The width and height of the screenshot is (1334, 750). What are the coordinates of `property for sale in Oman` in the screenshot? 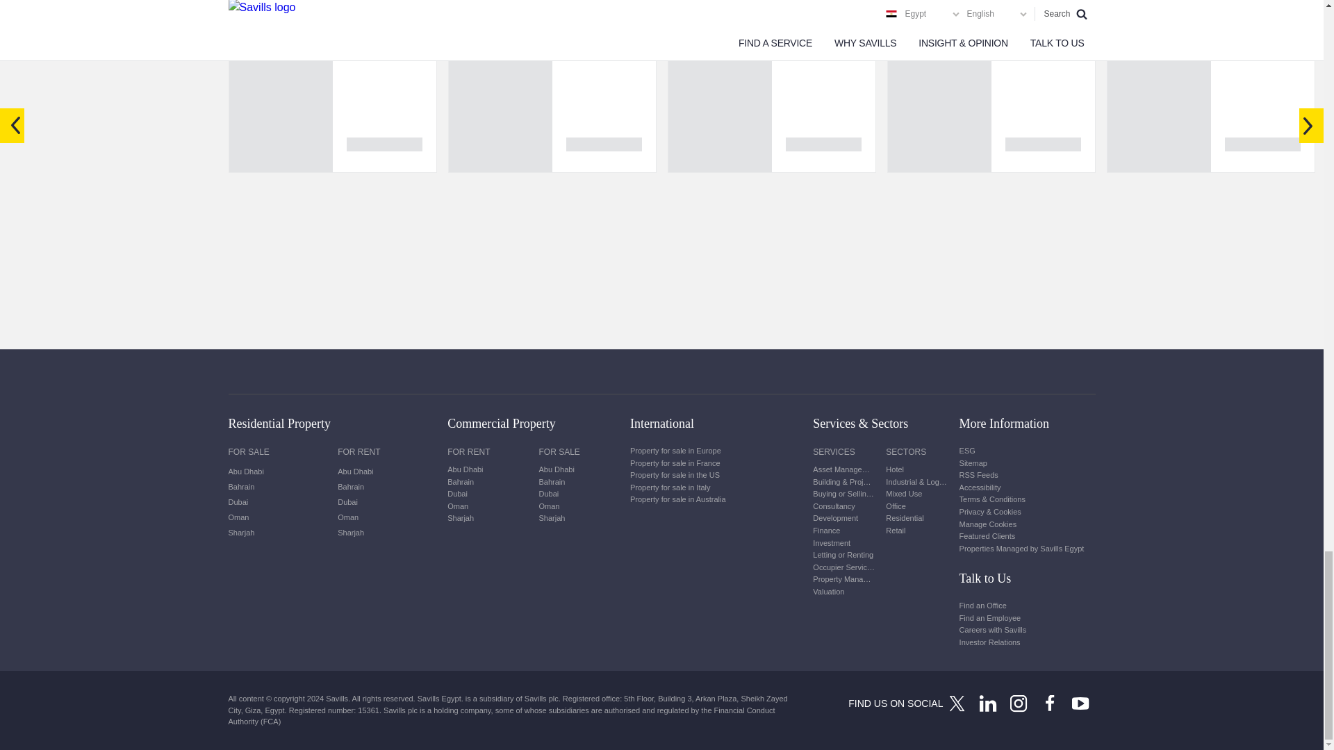 It's located at (277, 517).